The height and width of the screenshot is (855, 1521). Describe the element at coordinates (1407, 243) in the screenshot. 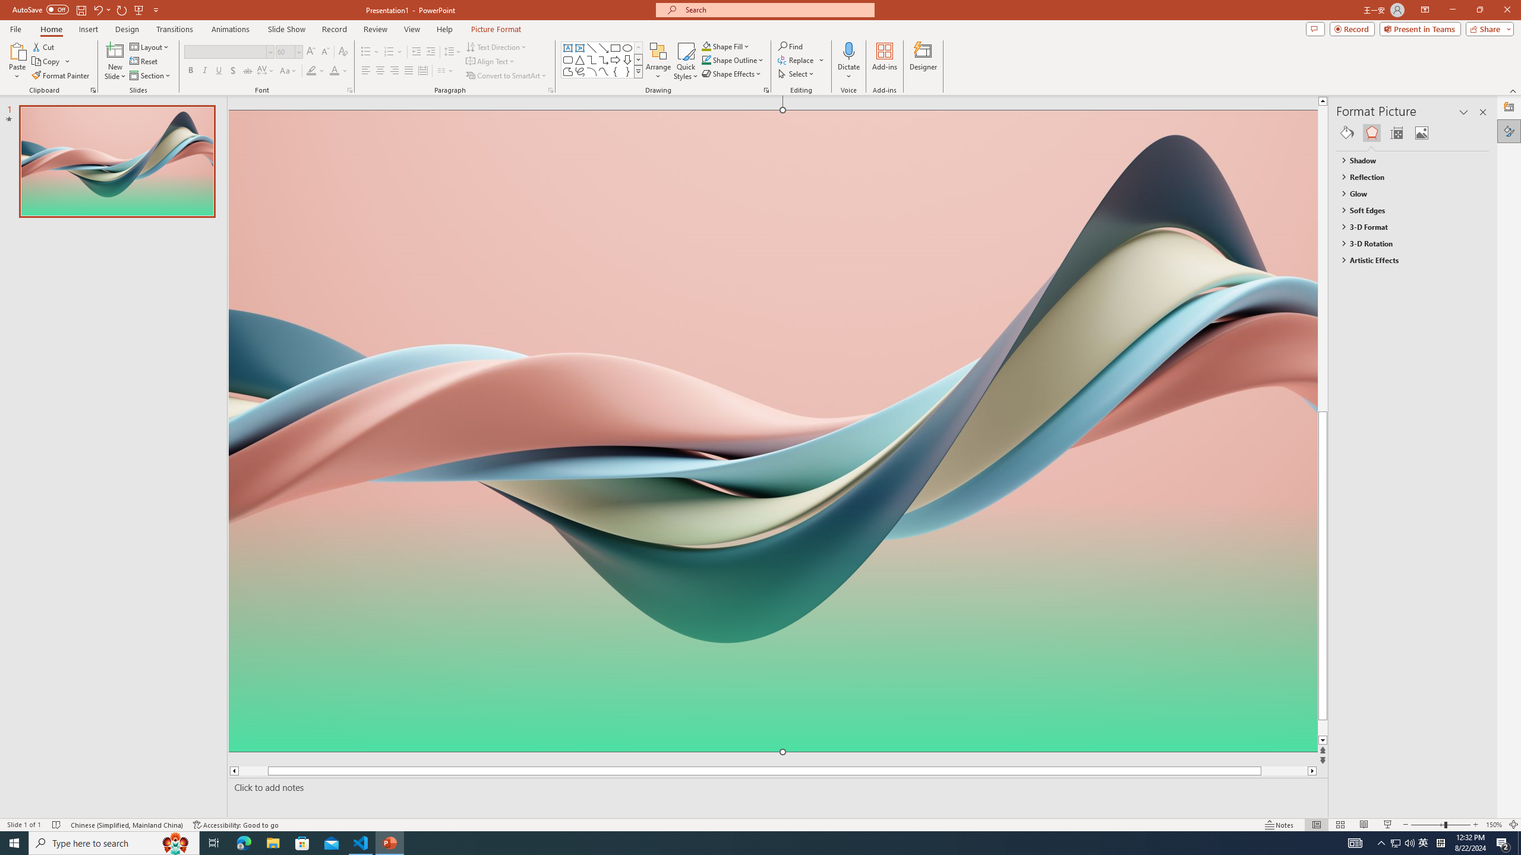

I see `3-D Rotation` at that location.